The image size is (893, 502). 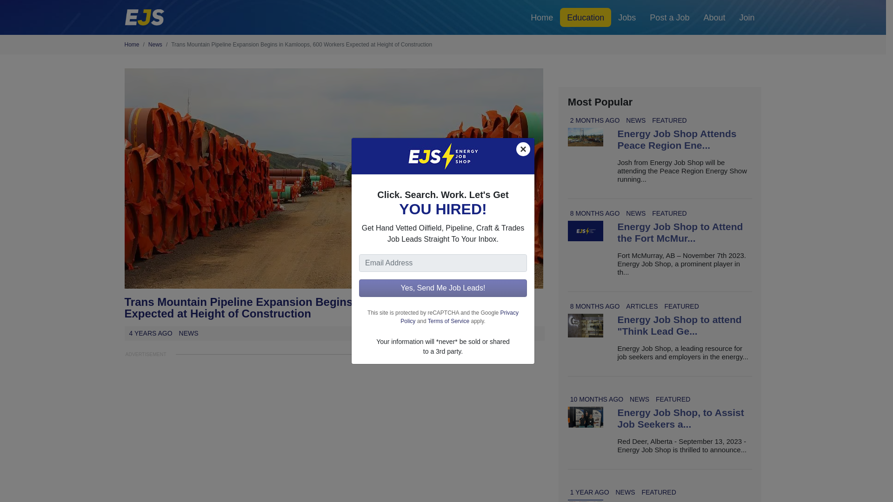 What do you see at coordinates (625, 492) in the screenshot?
I see `NEWS` at bounding box center [625, 492].